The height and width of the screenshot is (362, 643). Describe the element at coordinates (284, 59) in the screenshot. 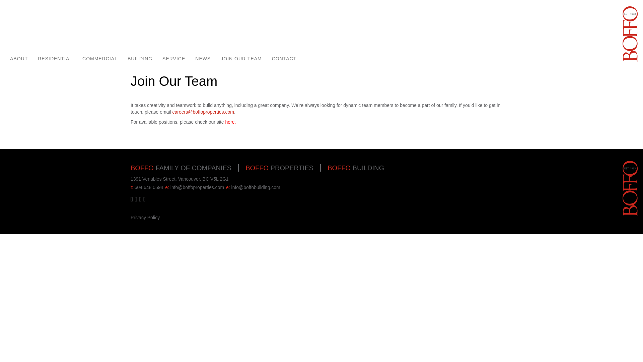

I see `CONTACT` at that location.